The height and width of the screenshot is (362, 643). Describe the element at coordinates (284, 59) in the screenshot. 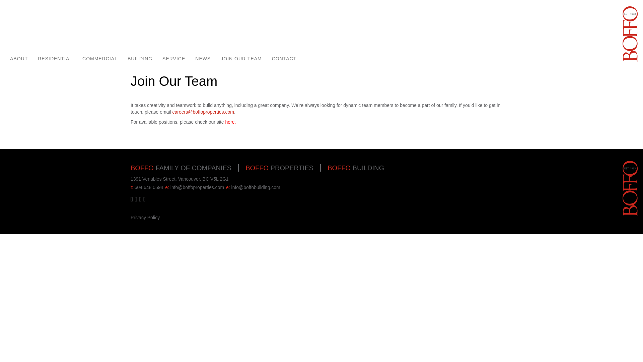

I see `CONTACT` at that location.